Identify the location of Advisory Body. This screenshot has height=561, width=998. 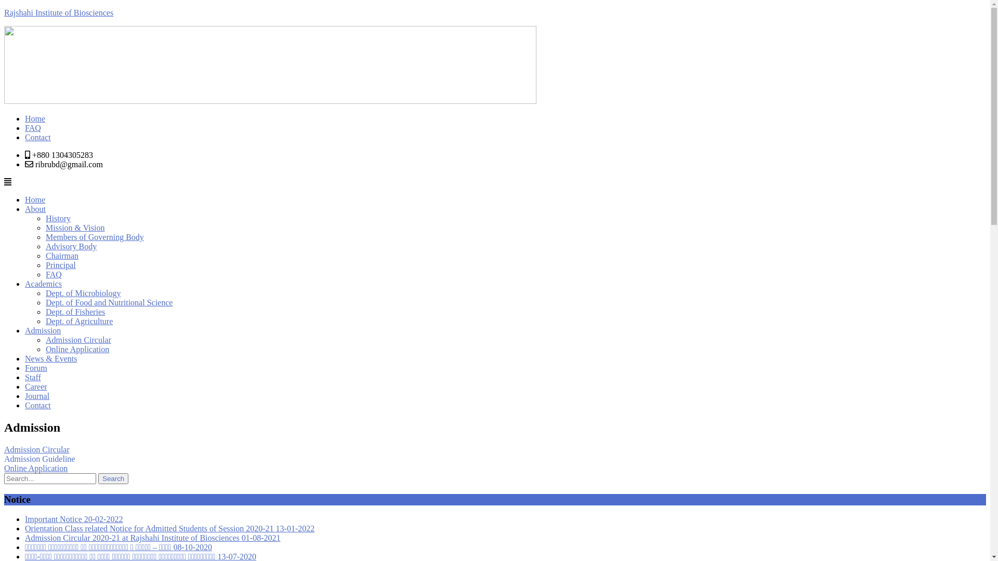
(71, 246).